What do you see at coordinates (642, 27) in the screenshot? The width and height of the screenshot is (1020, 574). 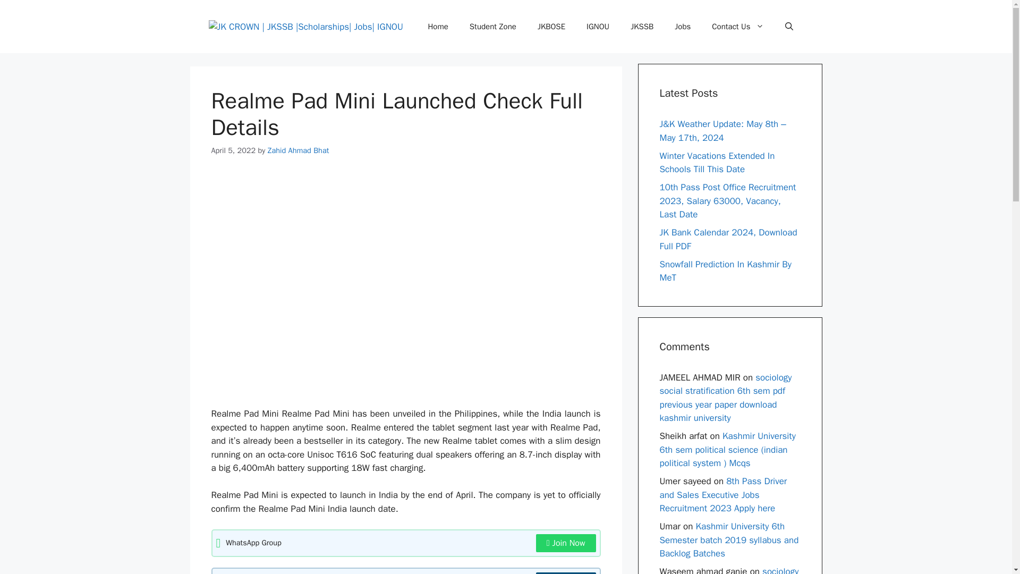 I see `JKSSB` at bounding box center [642, 27].